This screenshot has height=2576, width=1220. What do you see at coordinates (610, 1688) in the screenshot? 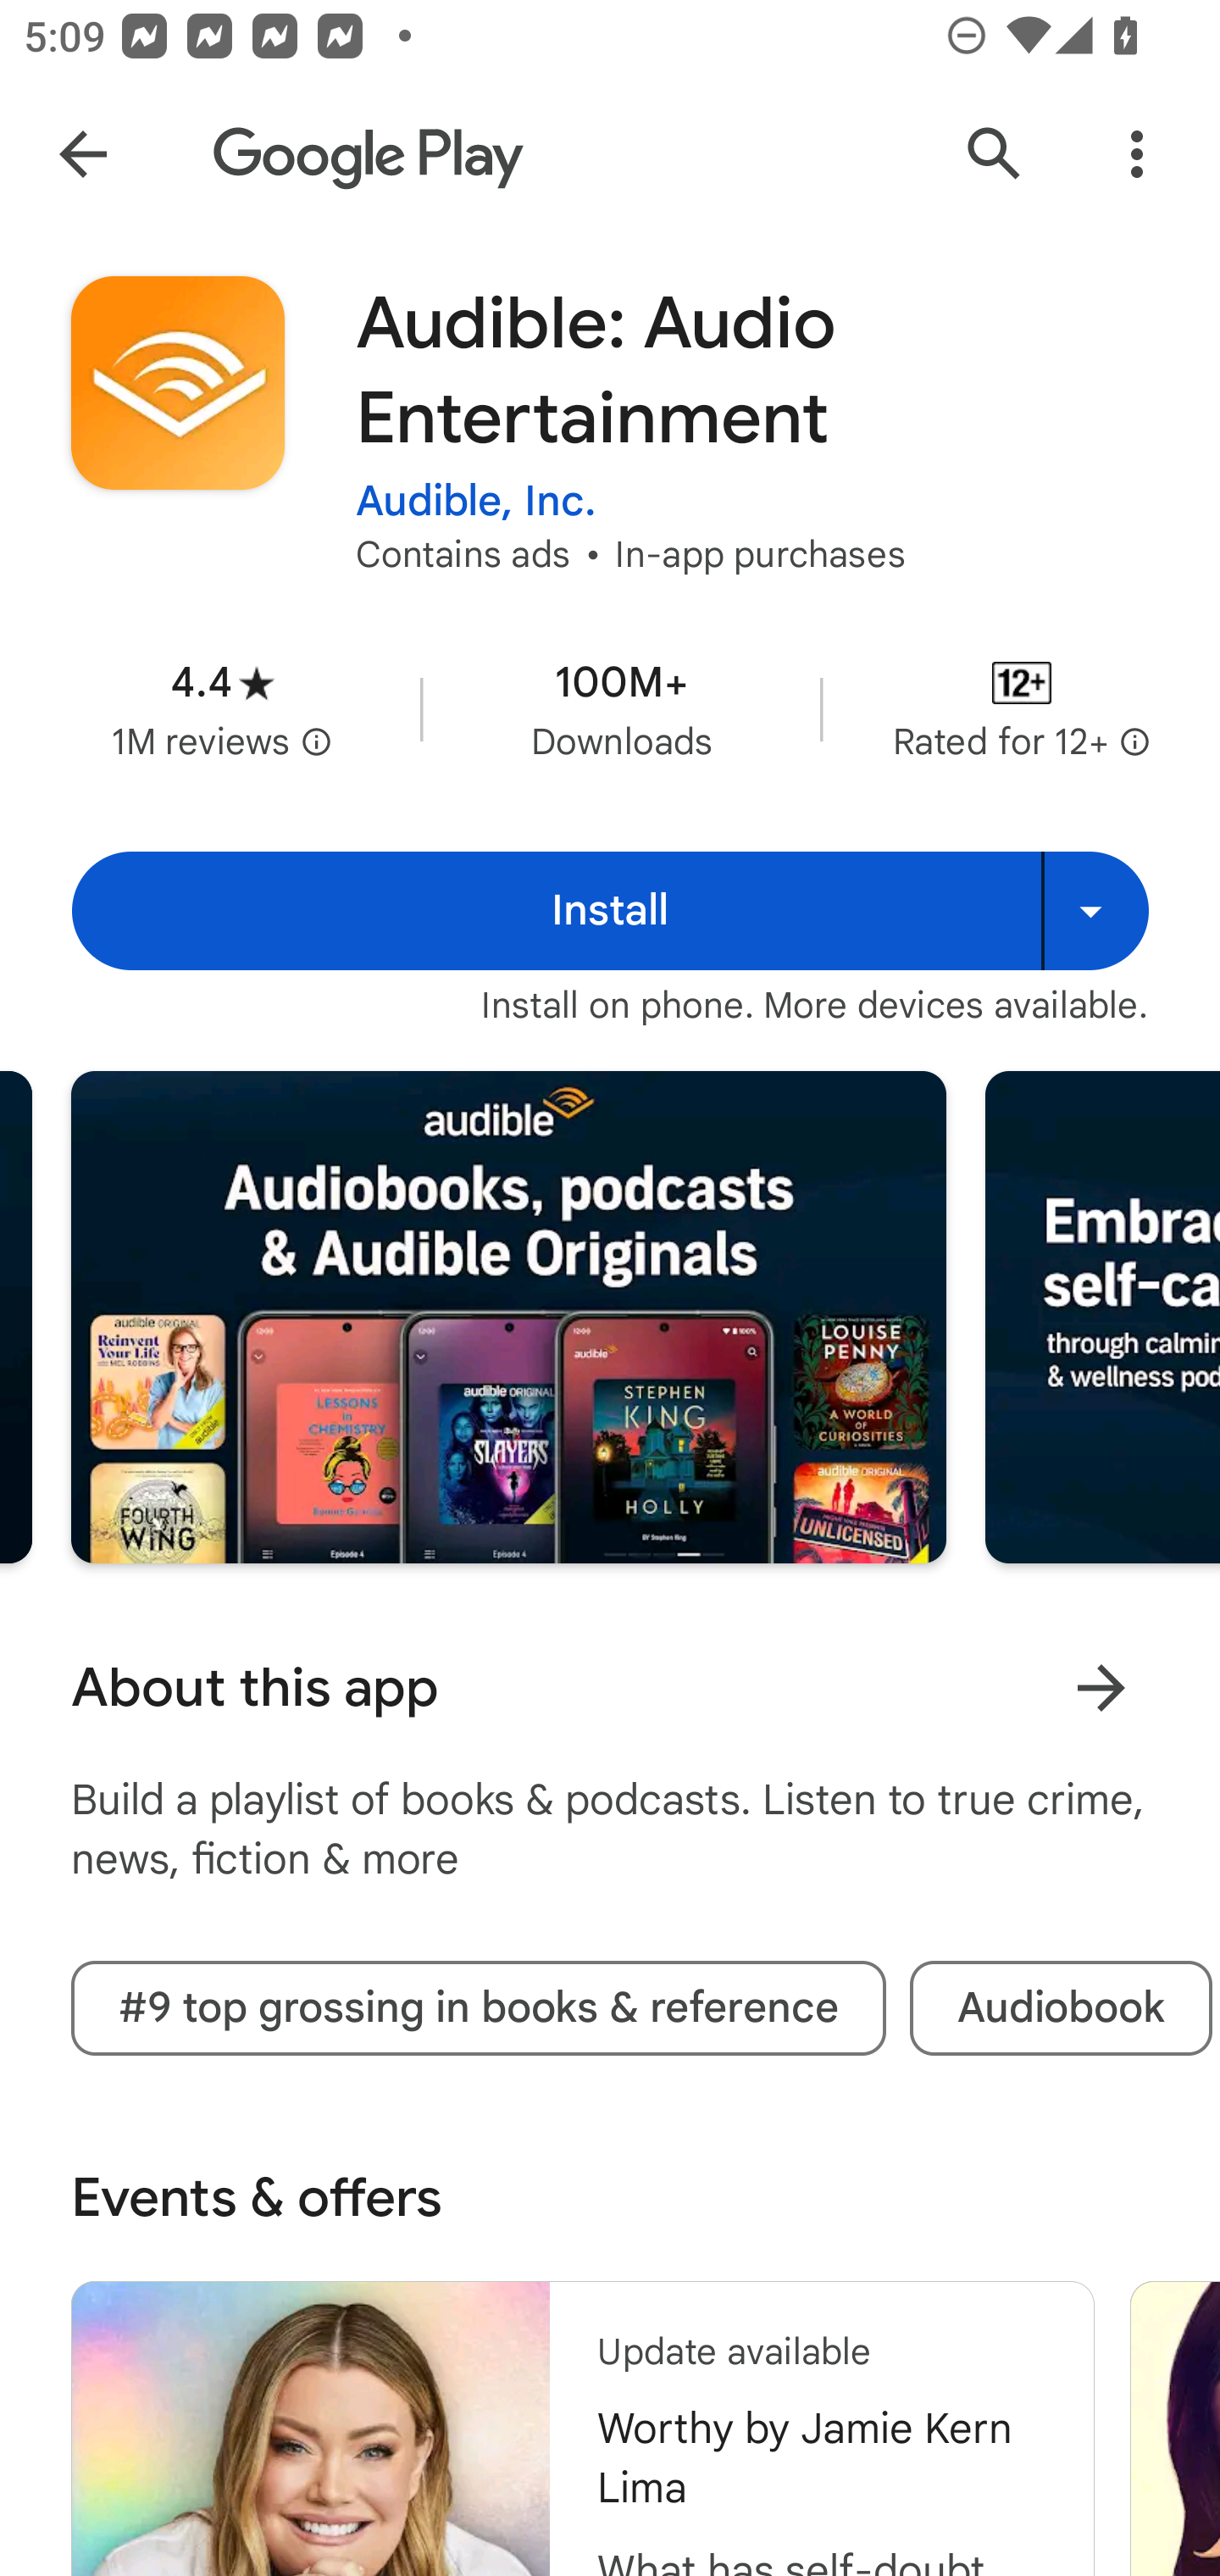
I see `About this app Learn more About this app` at bounding box center [610, 1688].